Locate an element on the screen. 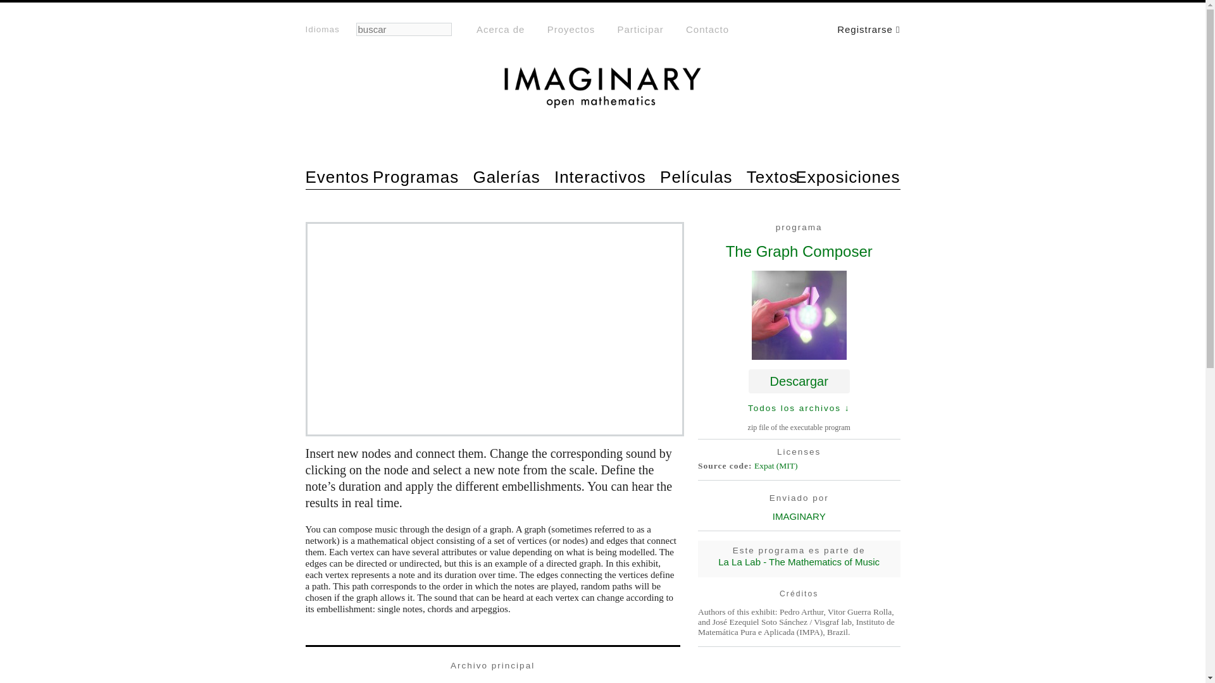  Textos is located at coordinates (772, 178).